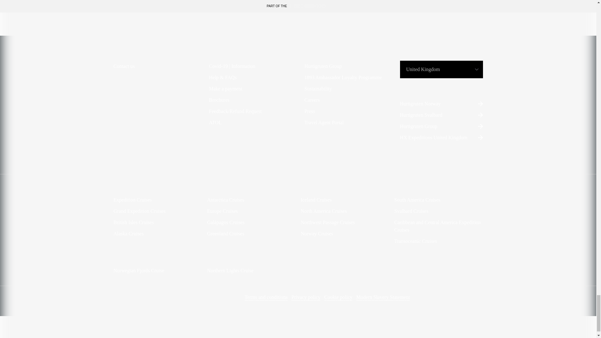 The height and width of the screenshot is (338, 601). Describe the element at coordinates (128, 234) in the screenshot. I see `Alaska Cruises` at that location.